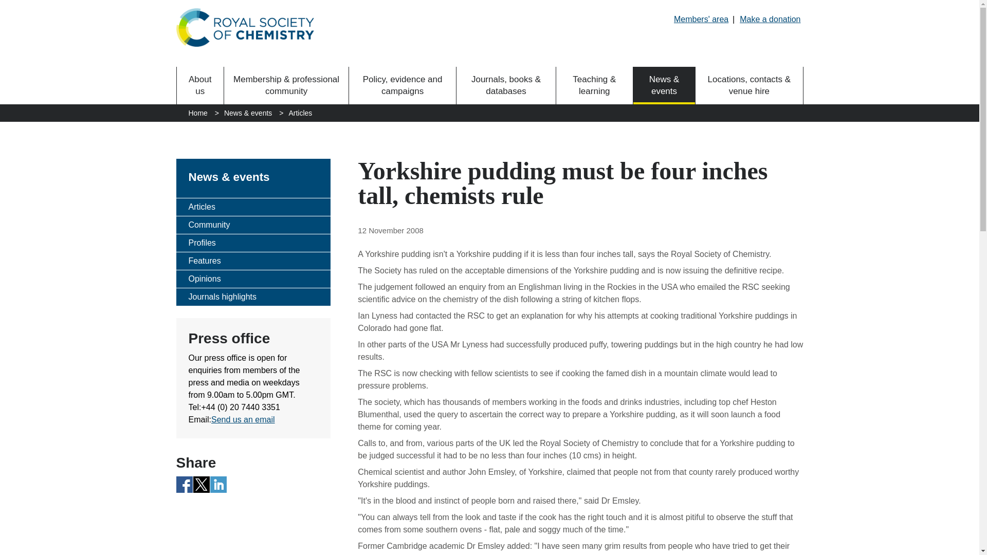 The width and height of the screenshot is (987, 555). What do you see at coordinates (701, 19) in the screenshot?
I see `Members' area` at bounding box center [701, 19].